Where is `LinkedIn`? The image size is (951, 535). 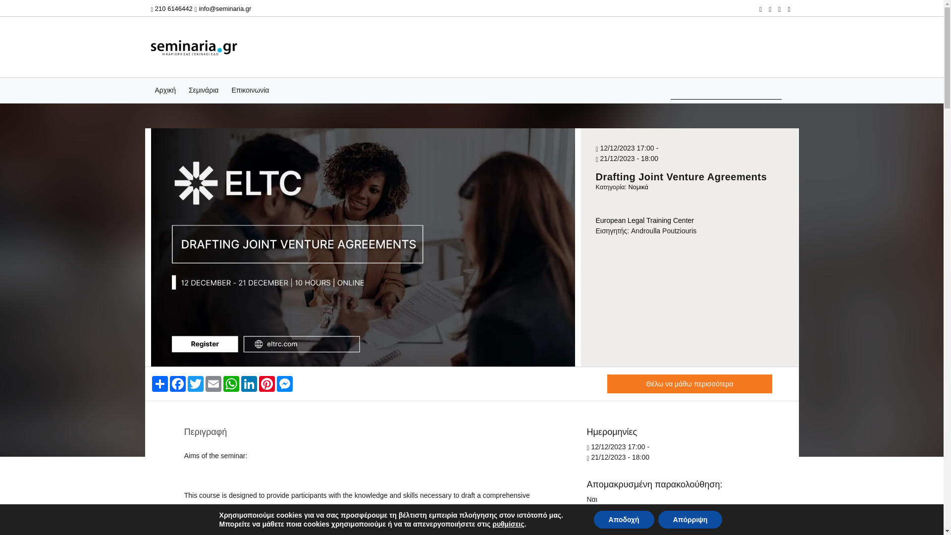
LinkedIn is located at coordinates (249, 383).